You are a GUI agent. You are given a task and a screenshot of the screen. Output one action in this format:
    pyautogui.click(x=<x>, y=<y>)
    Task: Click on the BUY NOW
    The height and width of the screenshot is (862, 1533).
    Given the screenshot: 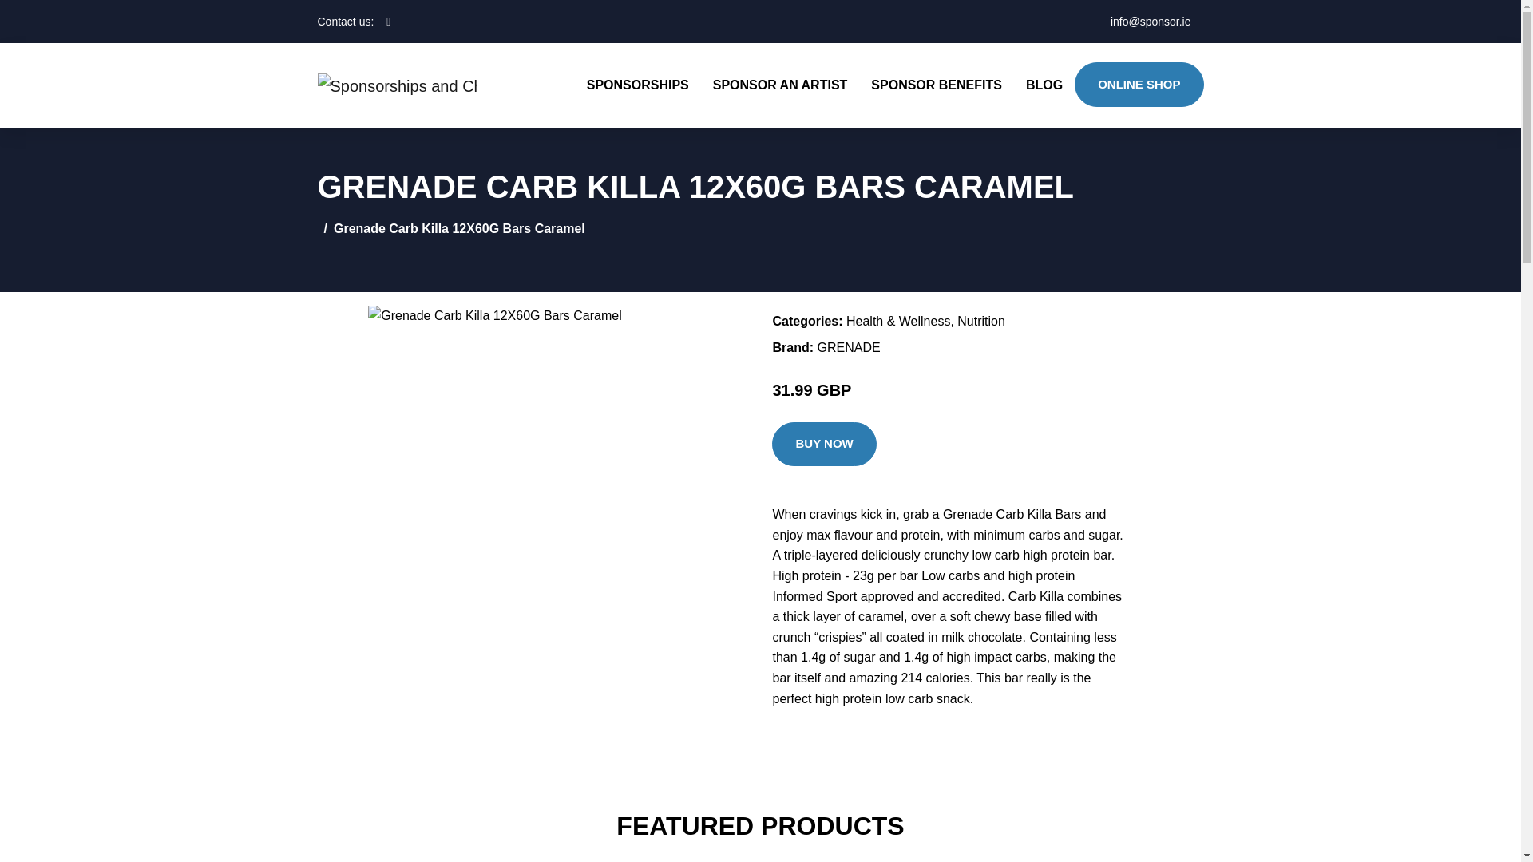 What is the action you would take?
    pyautogui.click(x=824, y=445)
    